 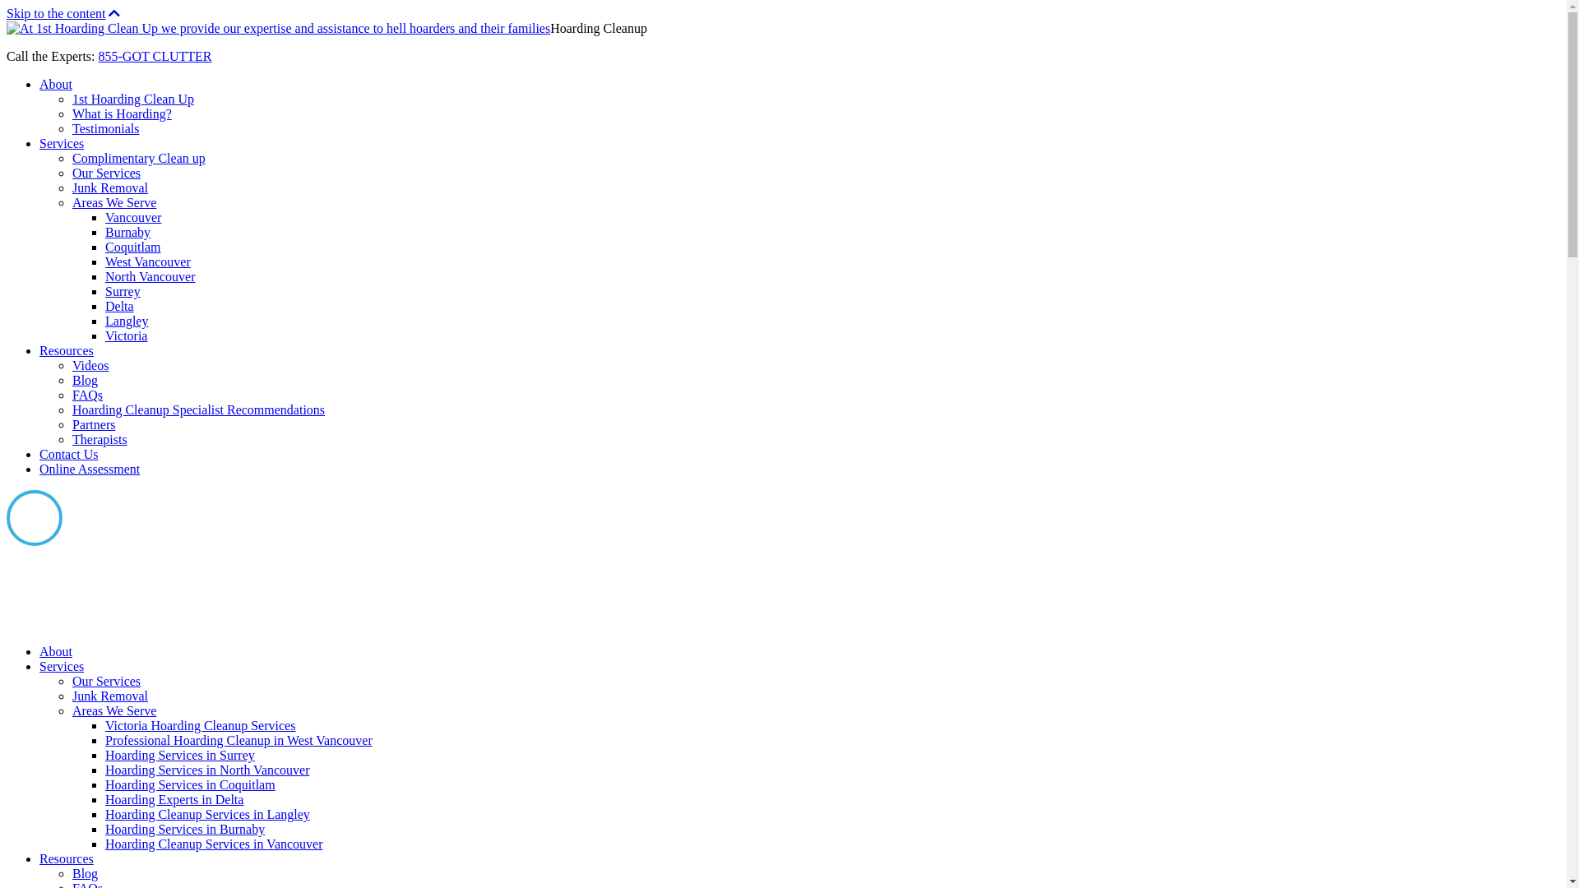 I want to click on Hoarding Cleanup Services in Vancouver, so click(x=214, y=844).